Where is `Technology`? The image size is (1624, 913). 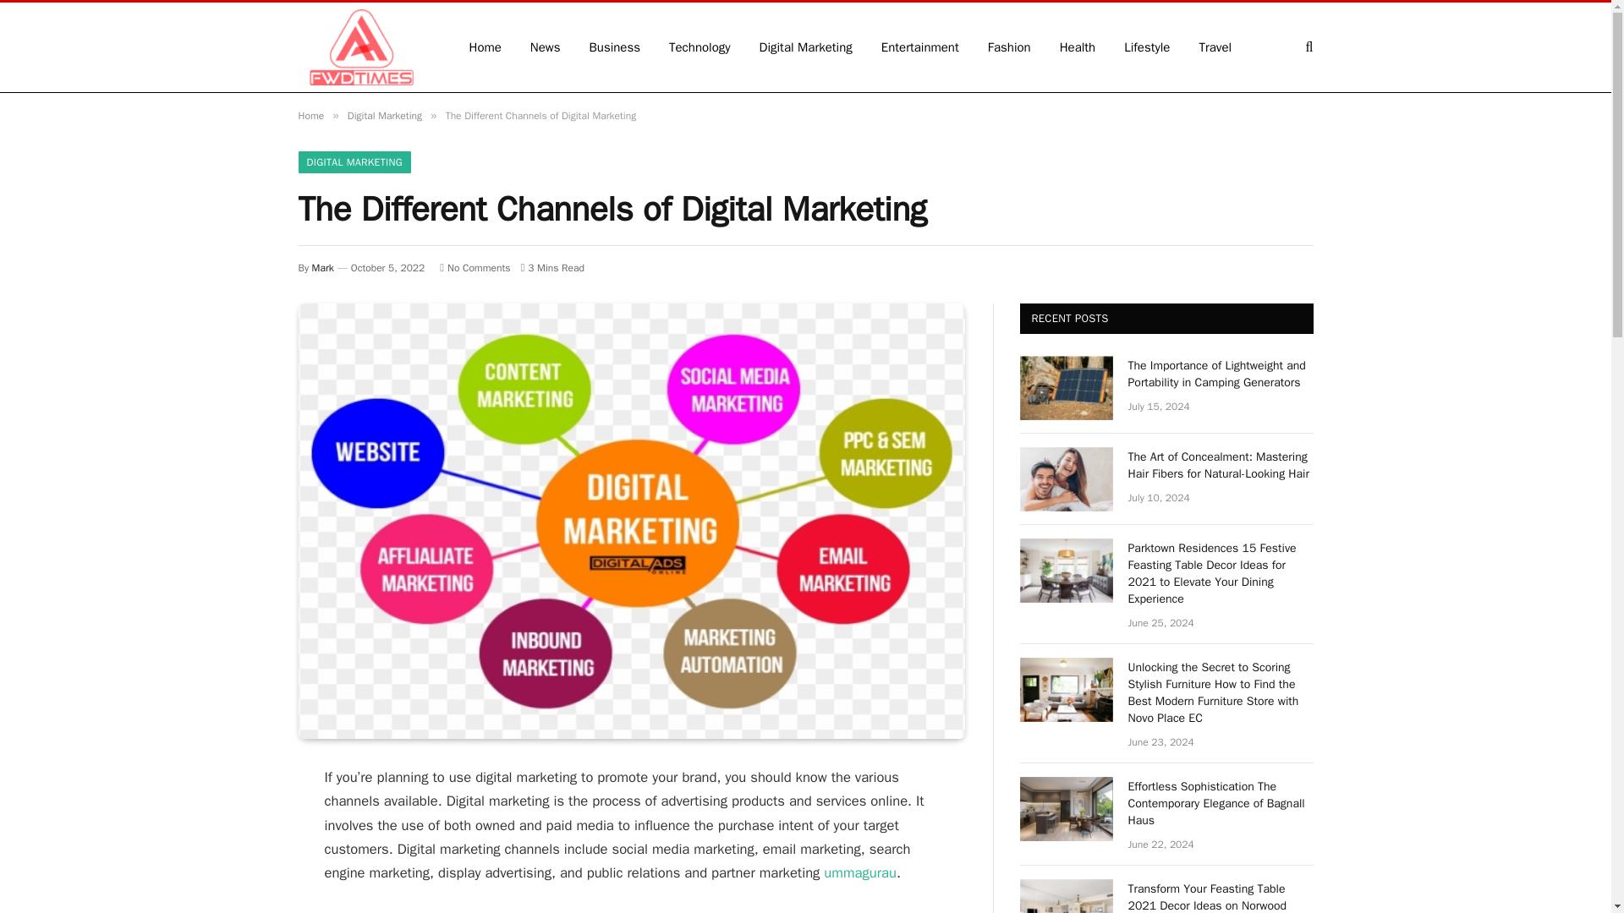
Technology is located at coordinates (700, 47).